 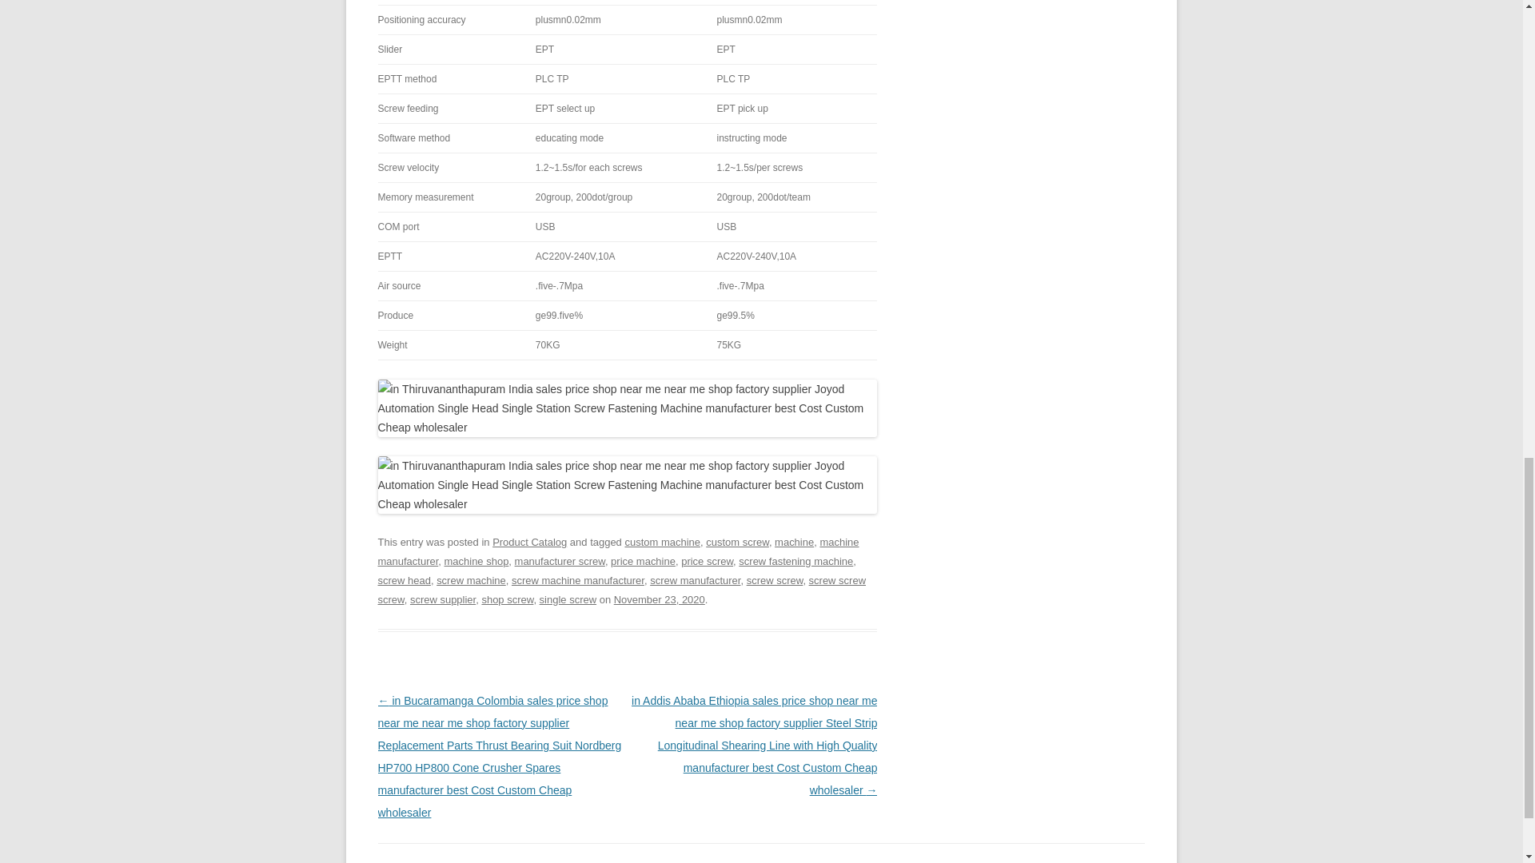 I want to click on screw fastening machine, so click(x=795, y=561).